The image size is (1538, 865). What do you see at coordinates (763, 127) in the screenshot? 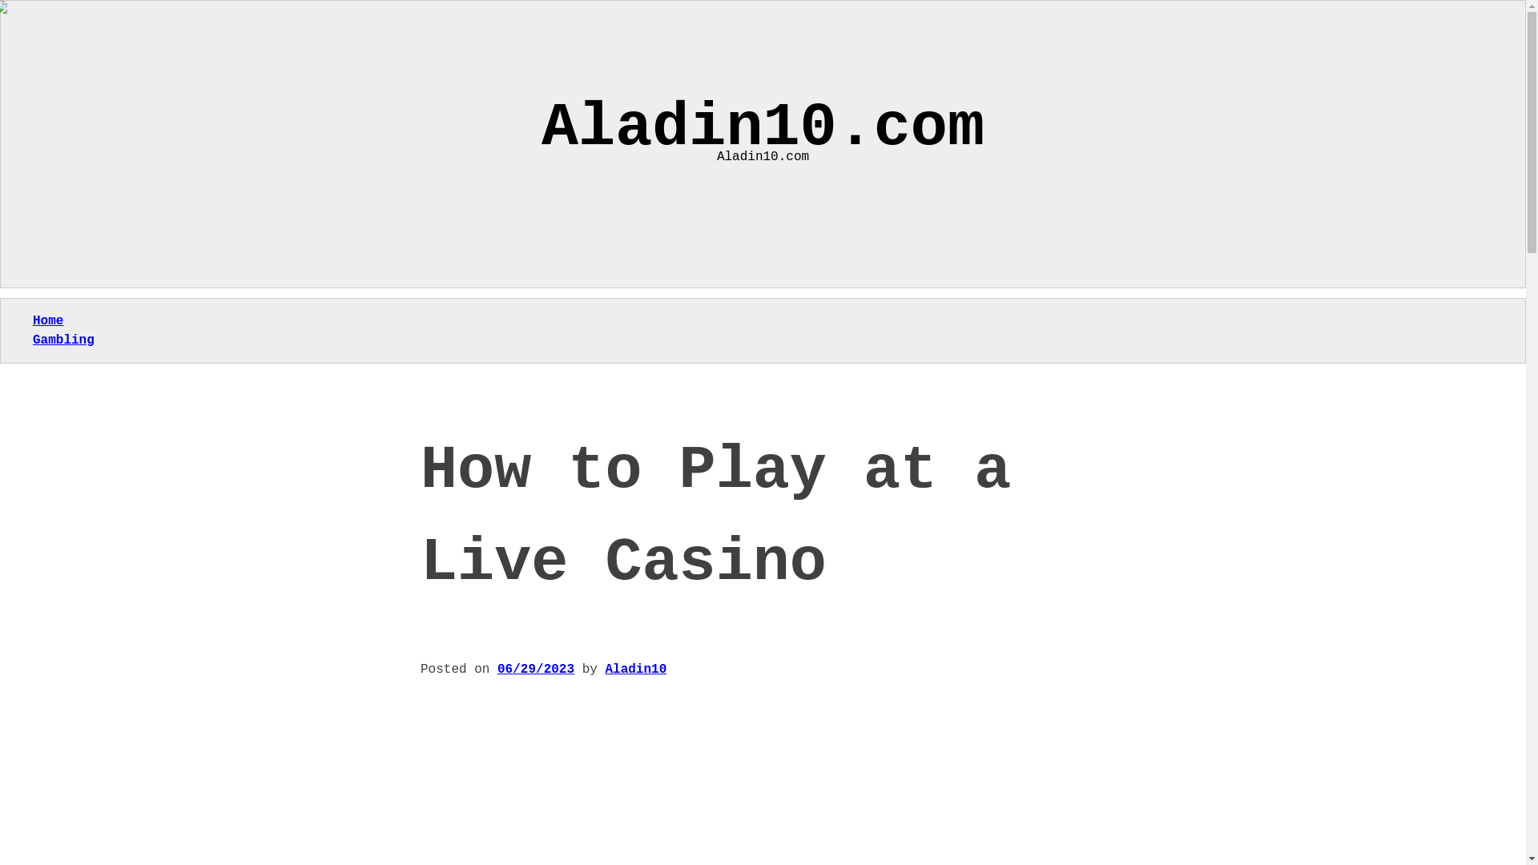
I see `Aladin10.com` at bounding box center [763, 127].